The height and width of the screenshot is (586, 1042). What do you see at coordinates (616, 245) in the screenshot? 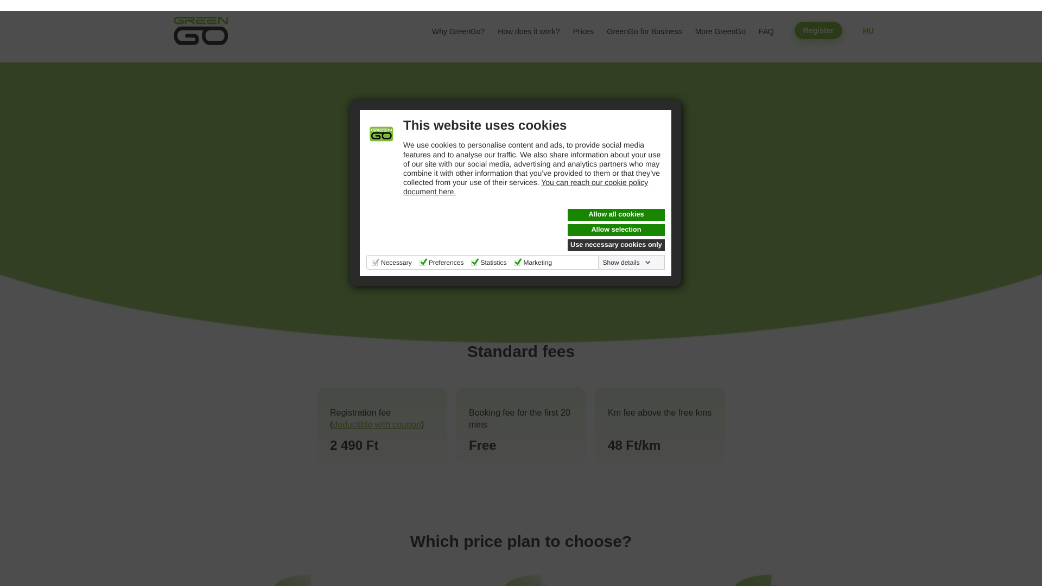
I see `Use necessary cookies only` at bounding box center [616, 245].